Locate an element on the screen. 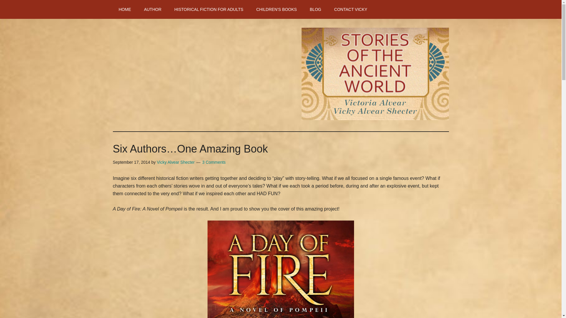  CONTACT VICKY is located at coordinates (351, 9).